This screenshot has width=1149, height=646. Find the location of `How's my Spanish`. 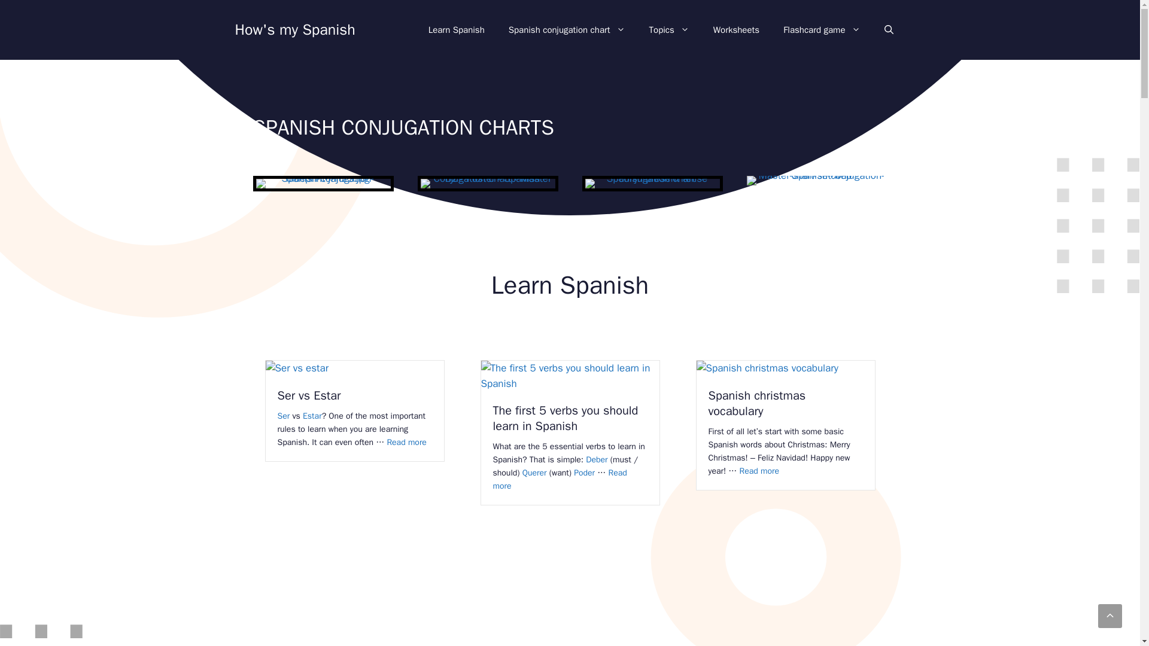

How's my Spanish is located at coordinates (294, 29).